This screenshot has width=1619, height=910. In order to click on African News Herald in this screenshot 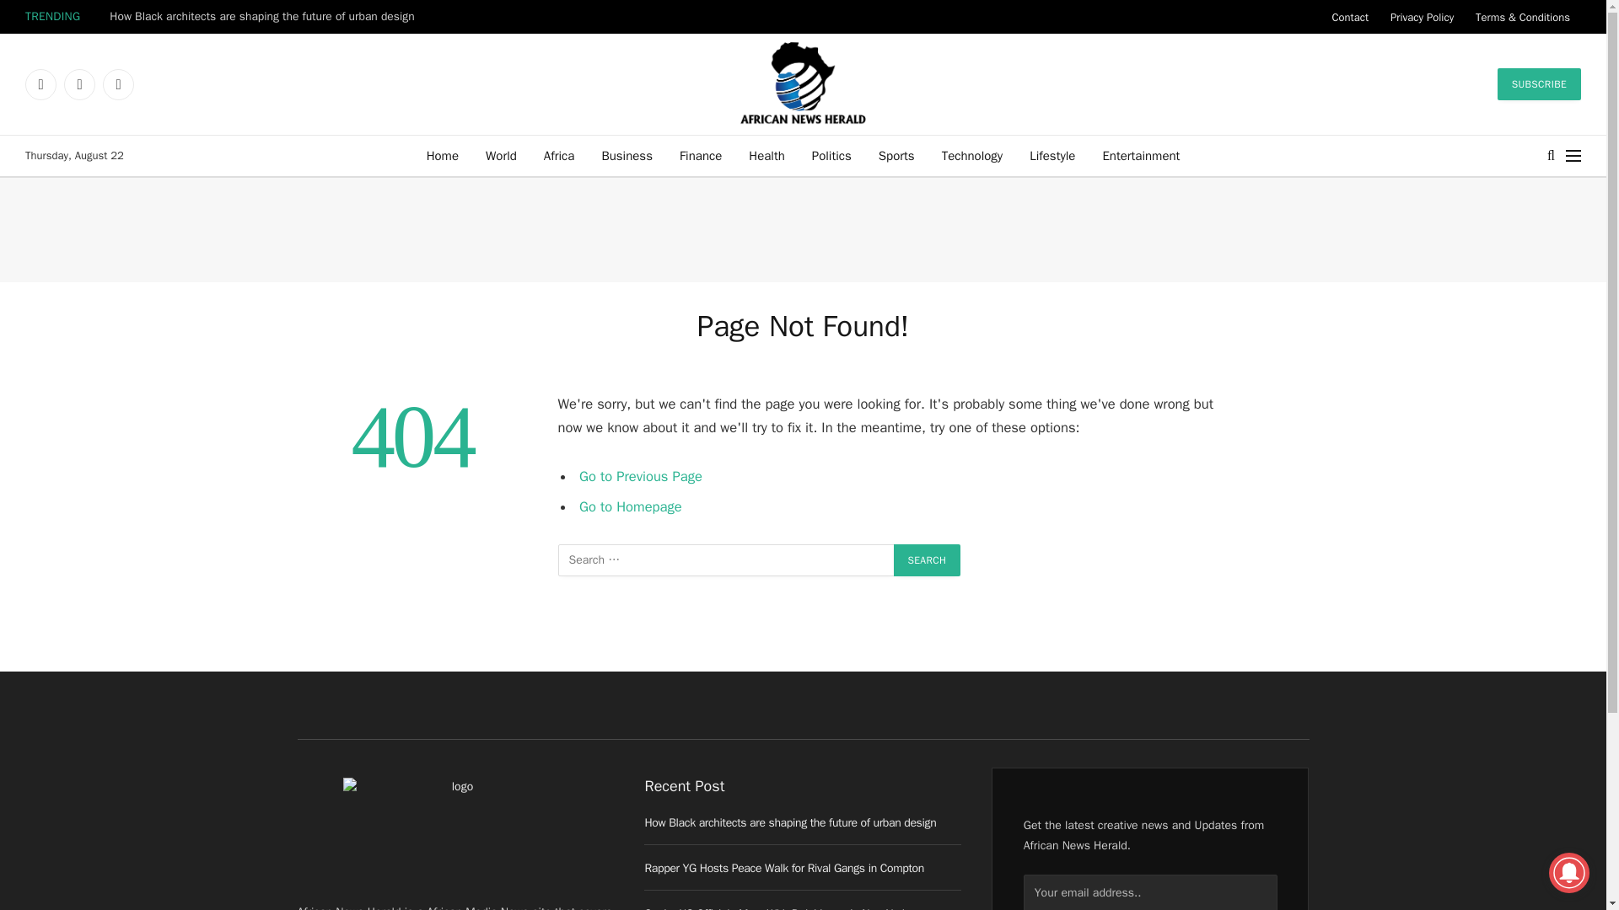, I will do `click(803, 83)`.